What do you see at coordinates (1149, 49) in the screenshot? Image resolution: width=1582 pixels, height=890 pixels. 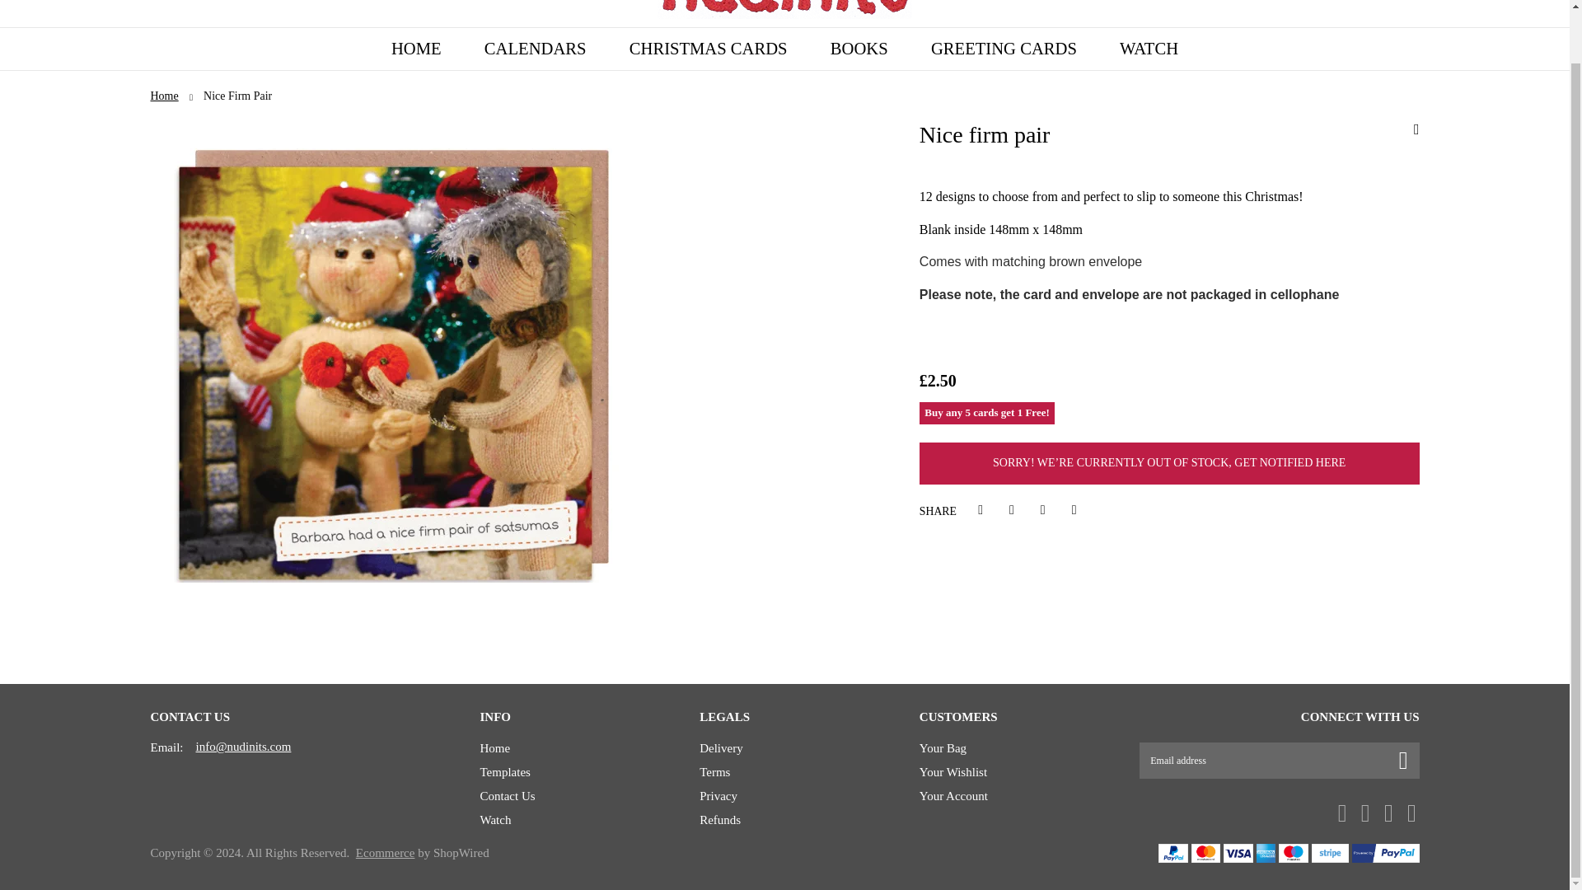 I see `WATCH` at bounding box center [1149, 49].